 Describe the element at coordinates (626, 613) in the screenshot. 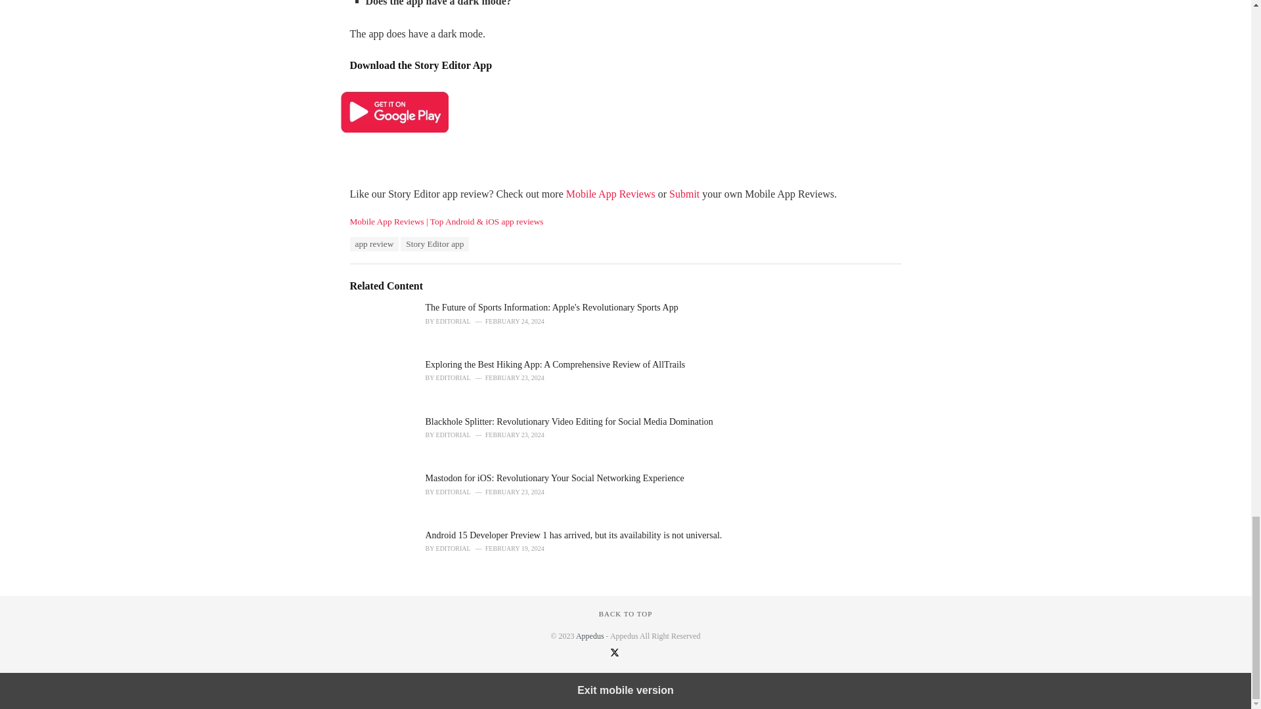

I see `BACK TO TOP` at that location.